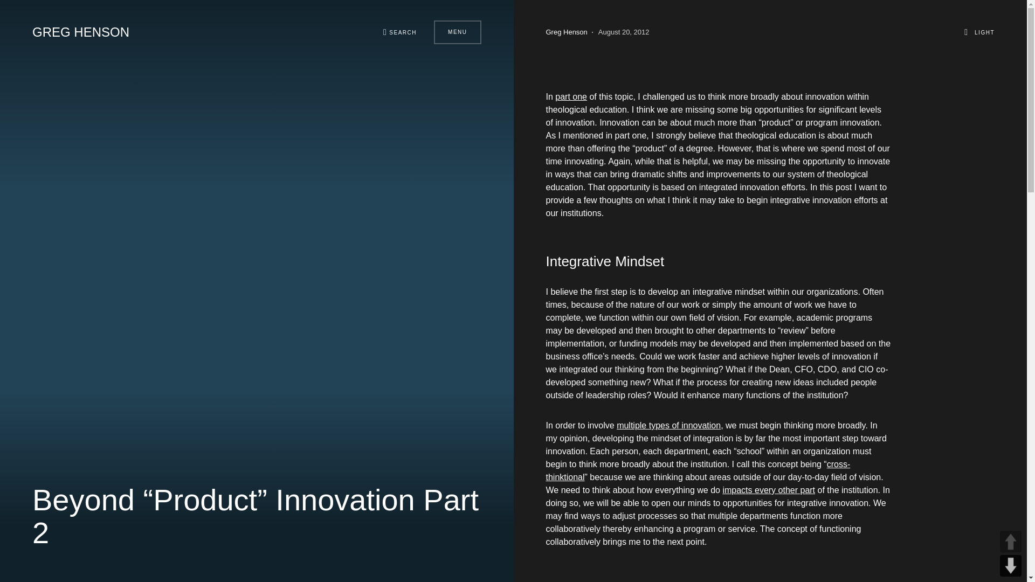  What do you see at coordinates (81, 32) in the screenshot?
I see `GREG HENSON` at bounding box center [81, 32].